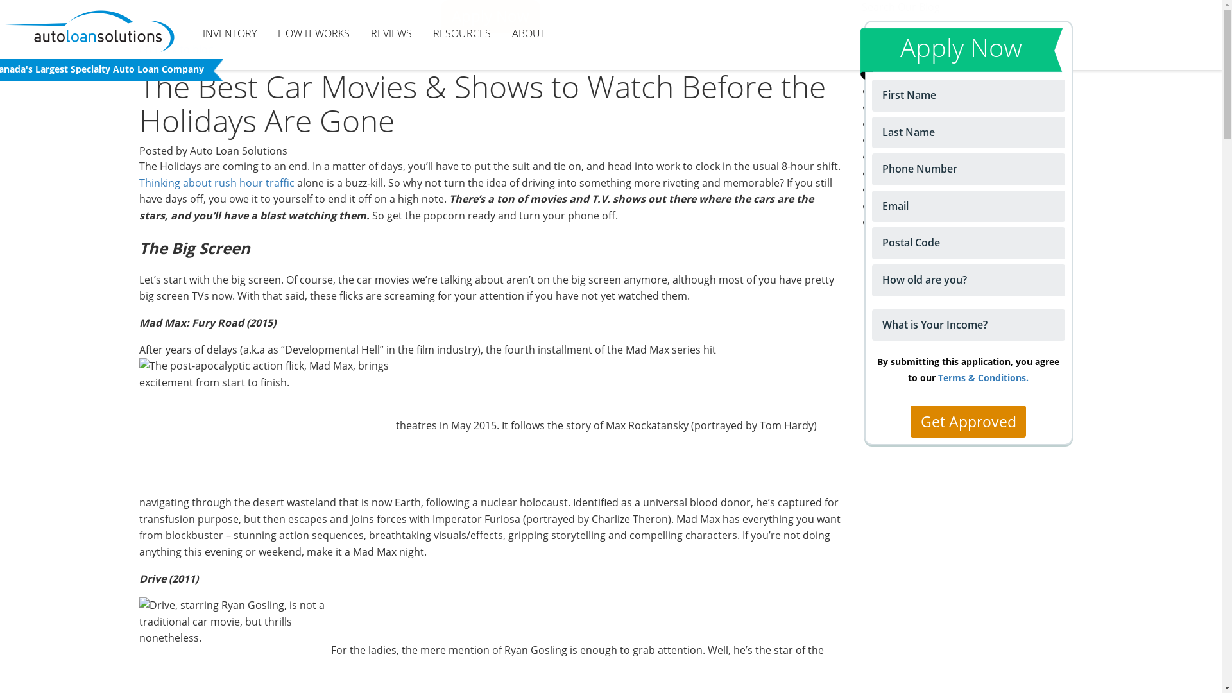 The image size is (1232, 693). Describe the element at coordinates (903, 189) in the screenshot. I see `Driving Tips` at that location.